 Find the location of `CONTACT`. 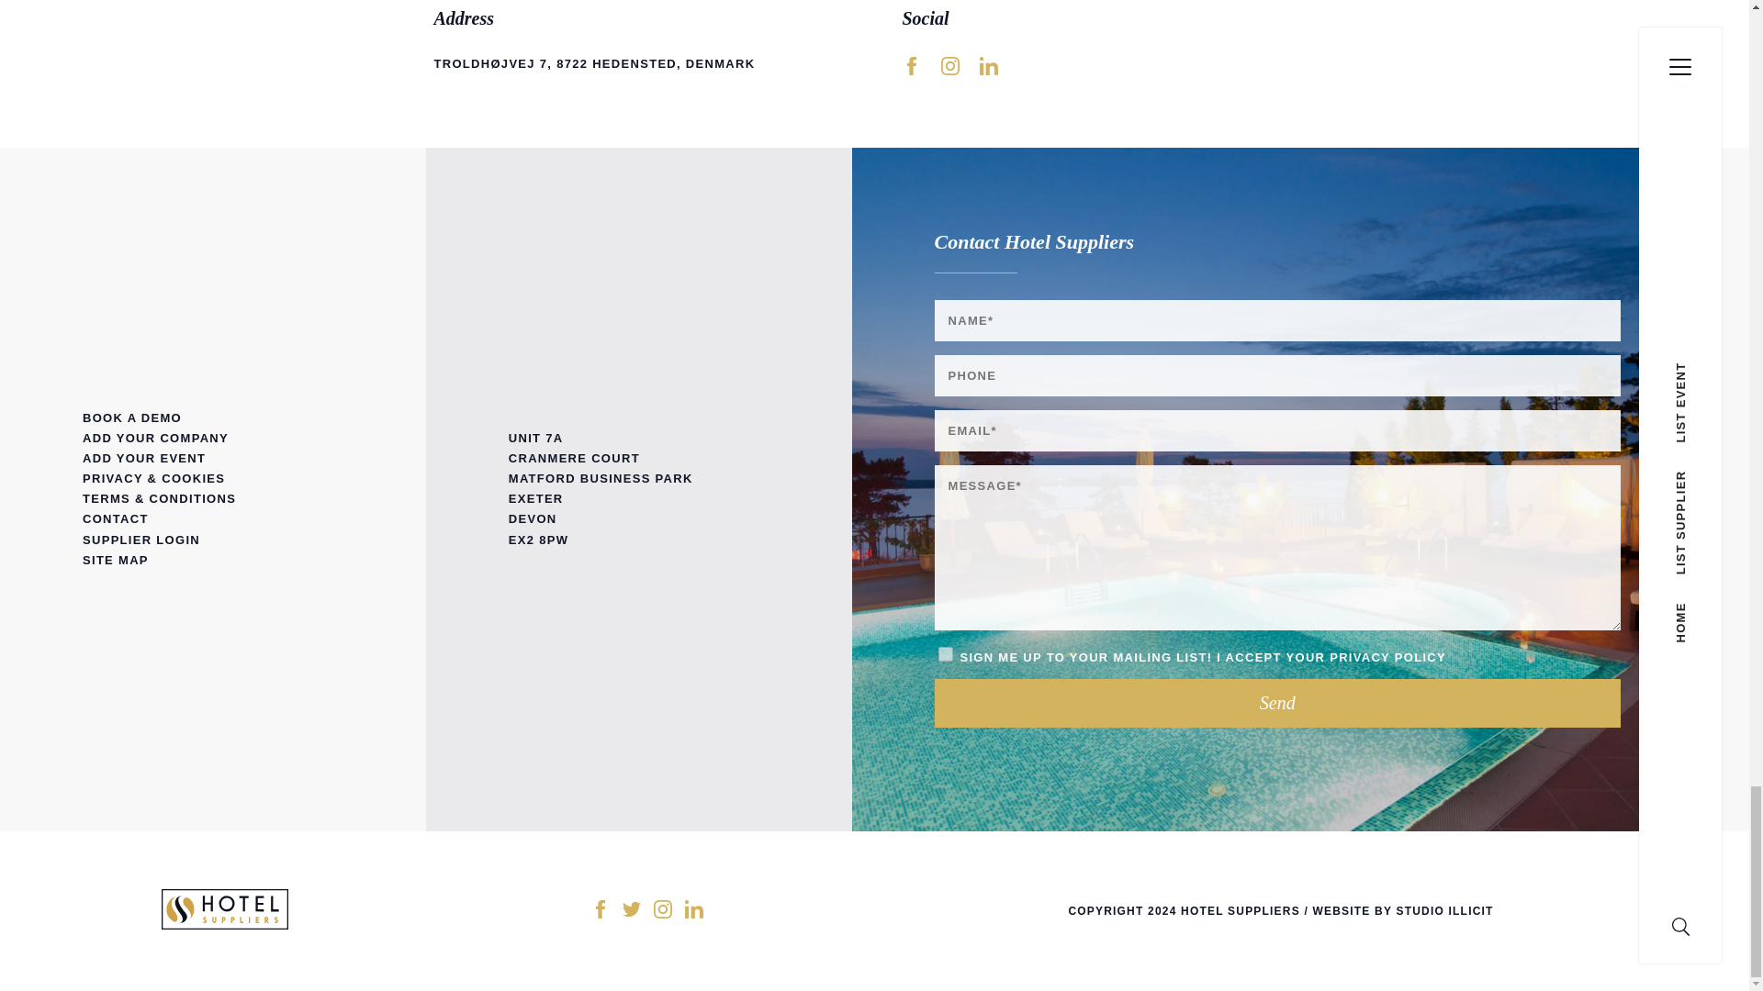

CONTACT is located at coordinates (213, 519).